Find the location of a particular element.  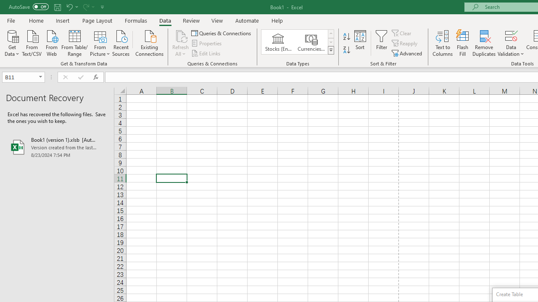

From Web is located at coordinates (51, 42).